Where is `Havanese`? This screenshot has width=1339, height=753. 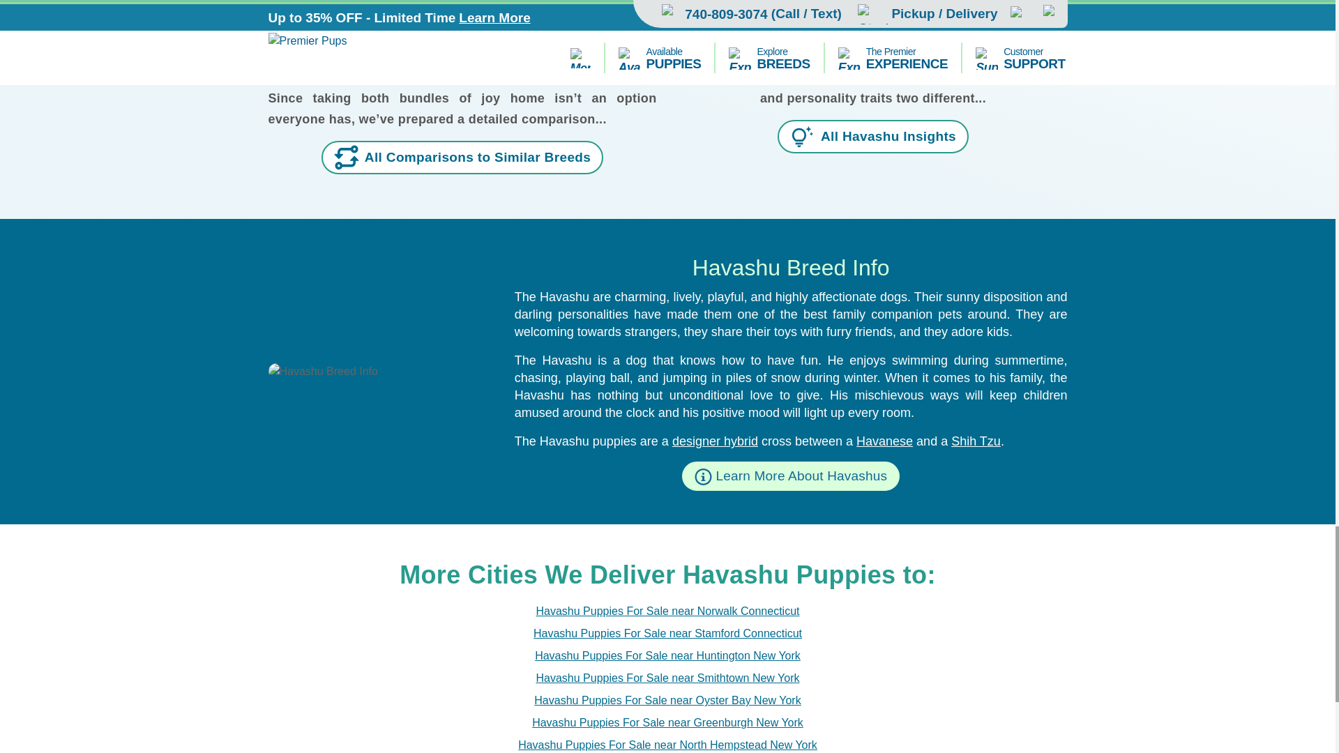
Havanese is located at coordinates (884, 441).